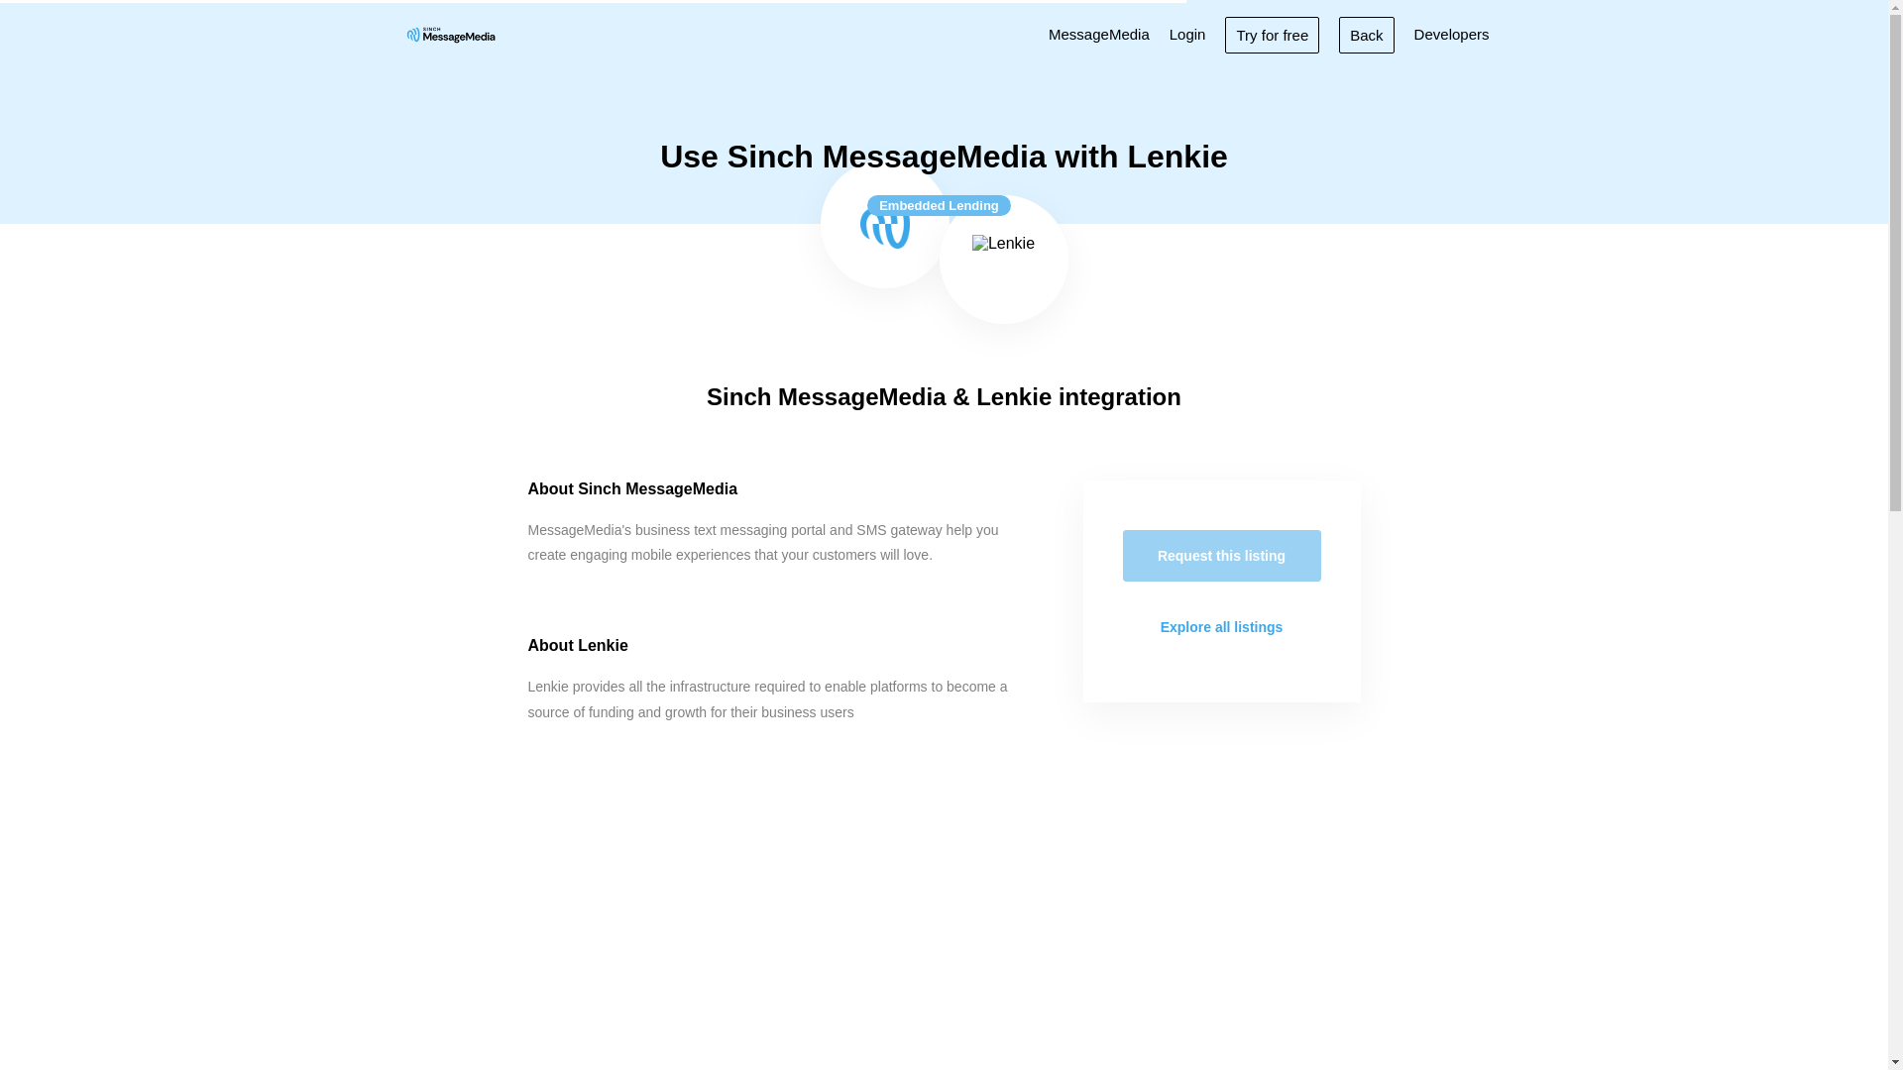  I want to click on Login, so click(1187, 34).